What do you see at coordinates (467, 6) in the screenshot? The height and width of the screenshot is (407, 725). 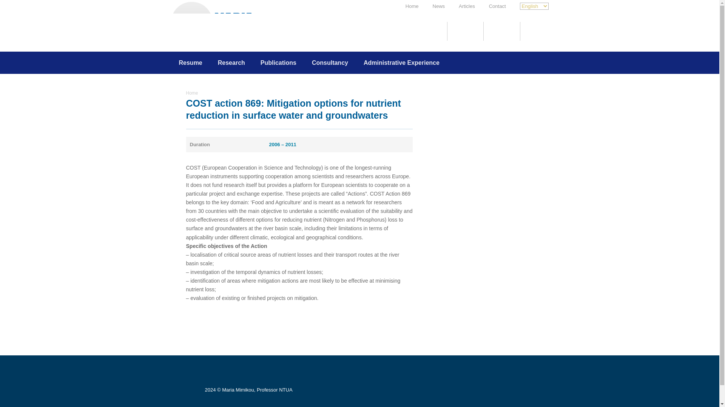 I see `Articles` at bounding box center [467, 6].